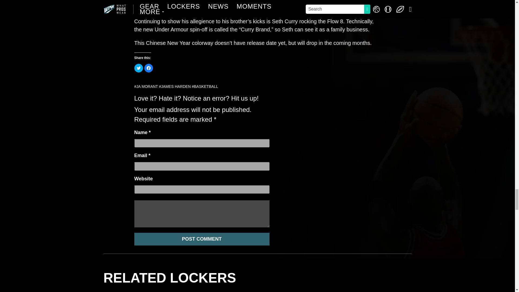  I want to click on Click to share on Twitter, so click(138, 68).